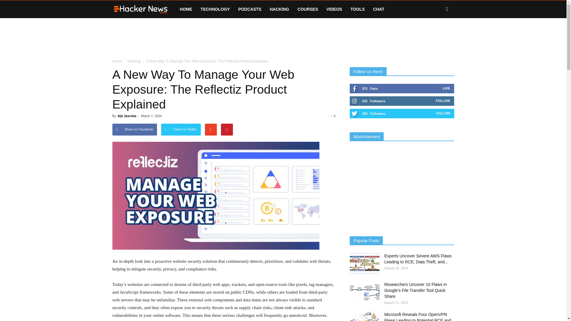  I want to click on All Hacker News, so click(141, 10).